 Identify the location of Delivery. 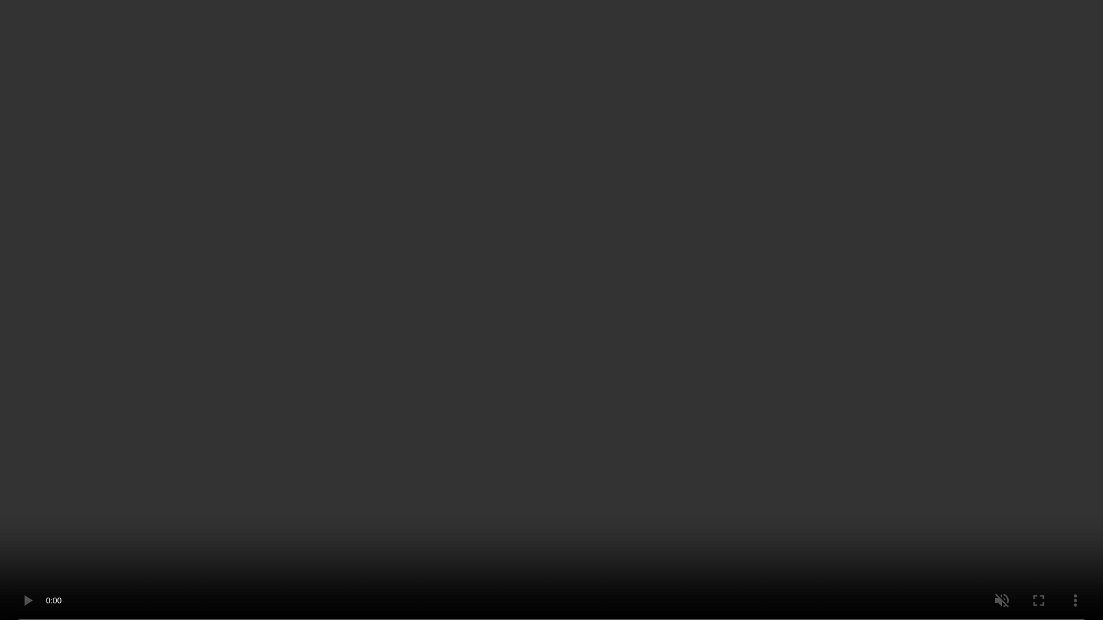
(781, 410).